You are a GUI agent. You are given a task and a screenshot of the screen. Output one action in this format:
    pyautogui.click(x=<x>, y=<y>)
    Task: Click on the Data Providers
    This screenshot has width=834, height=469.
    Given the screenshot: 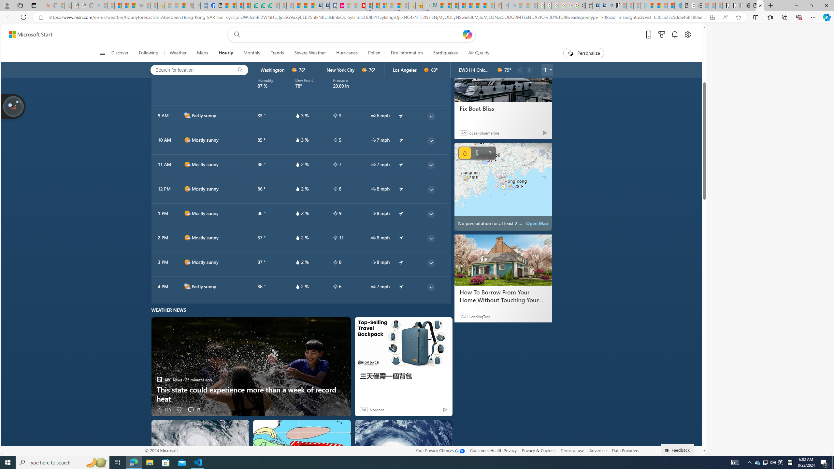 What is the action you would take?
    pyautogui.click(x=625, y=450)
    